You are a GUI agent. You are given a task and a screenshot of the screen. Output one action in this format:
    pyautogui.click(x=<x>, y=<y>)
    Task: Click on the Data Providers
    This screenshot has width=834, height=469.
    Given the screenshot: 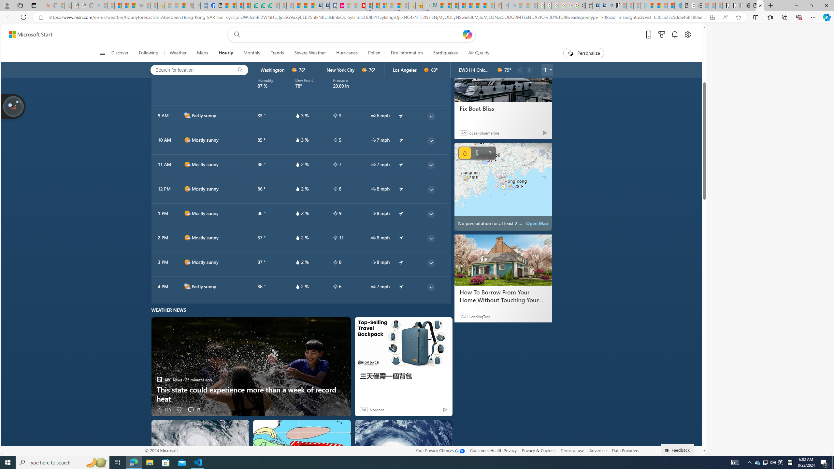 What is the action you would take?
    pyautogui.click(x=625, y=450)
    